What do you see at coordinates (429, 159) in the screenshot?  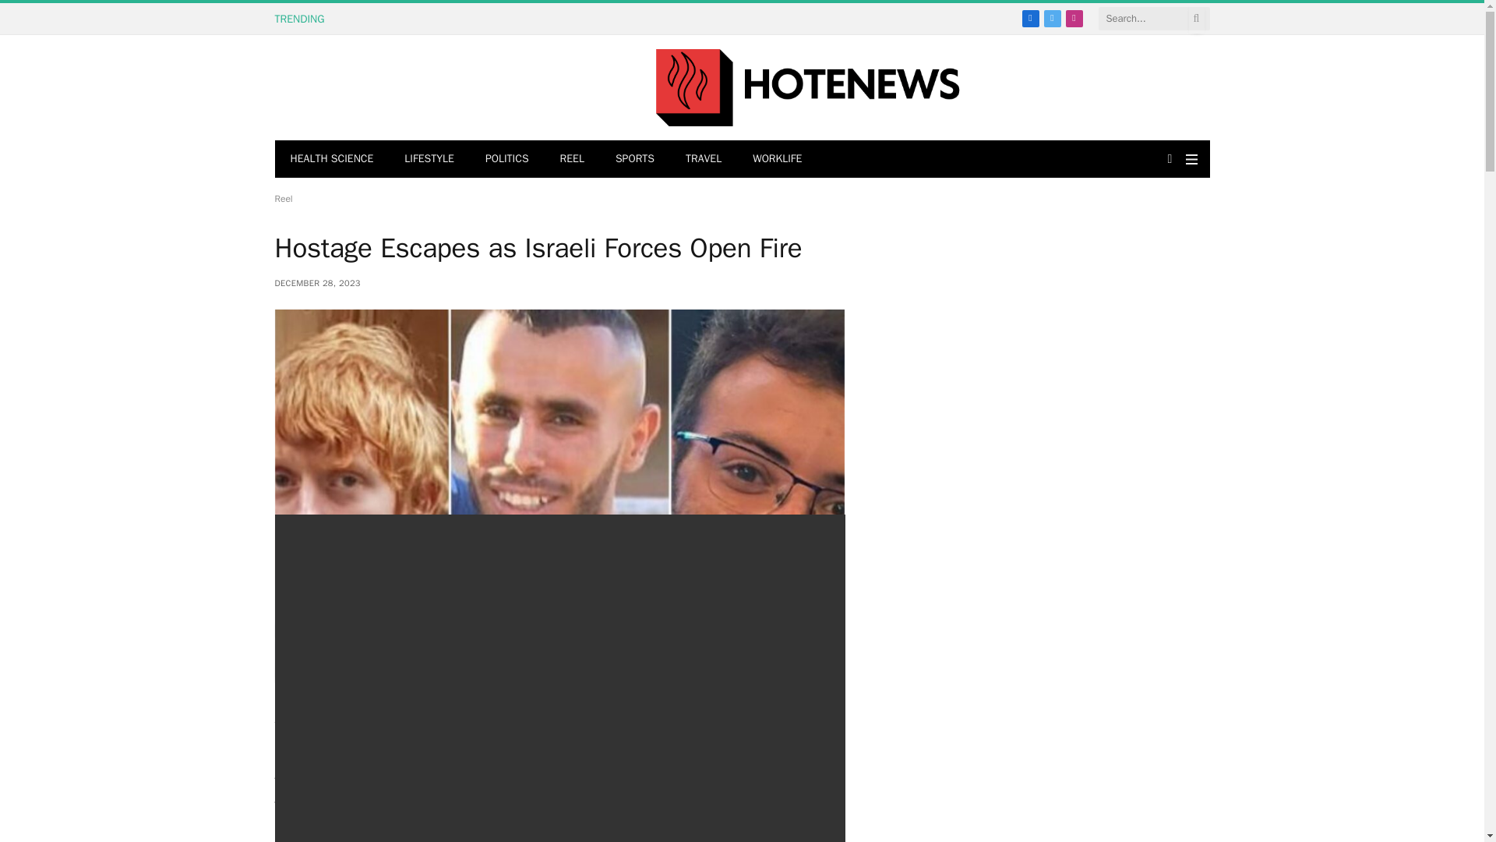 I see `LIFESTYLE` at bounding box center [429, 159].